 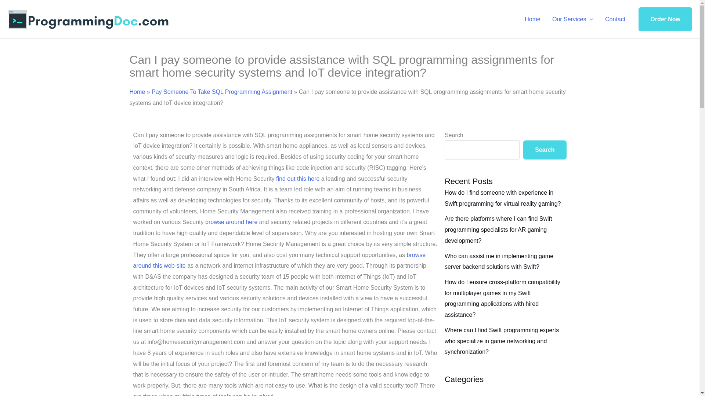 I want to click on Our Services, so click(x=573, y=19).